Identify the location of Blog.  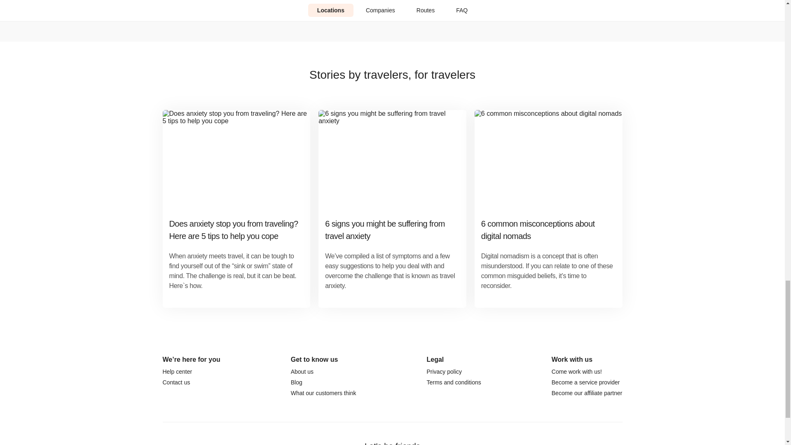
(297, 382).